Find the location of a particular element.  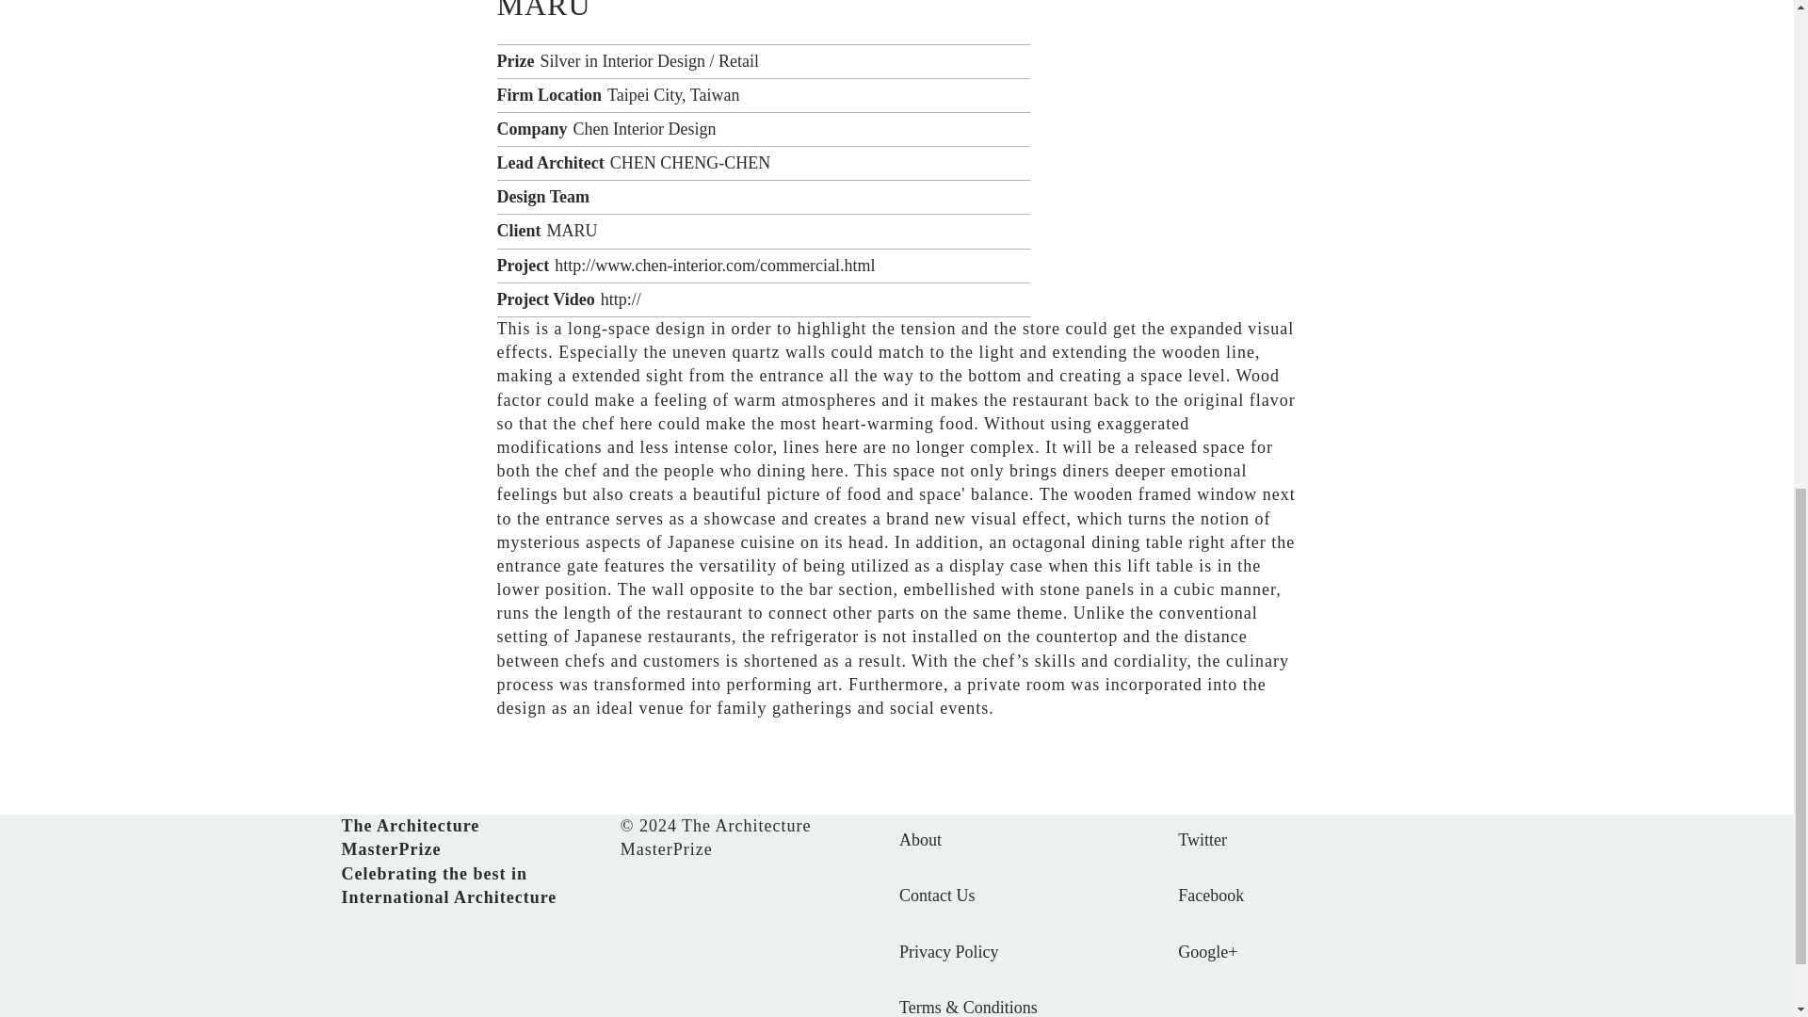

Contact Us is located at coordinates (937, 895).